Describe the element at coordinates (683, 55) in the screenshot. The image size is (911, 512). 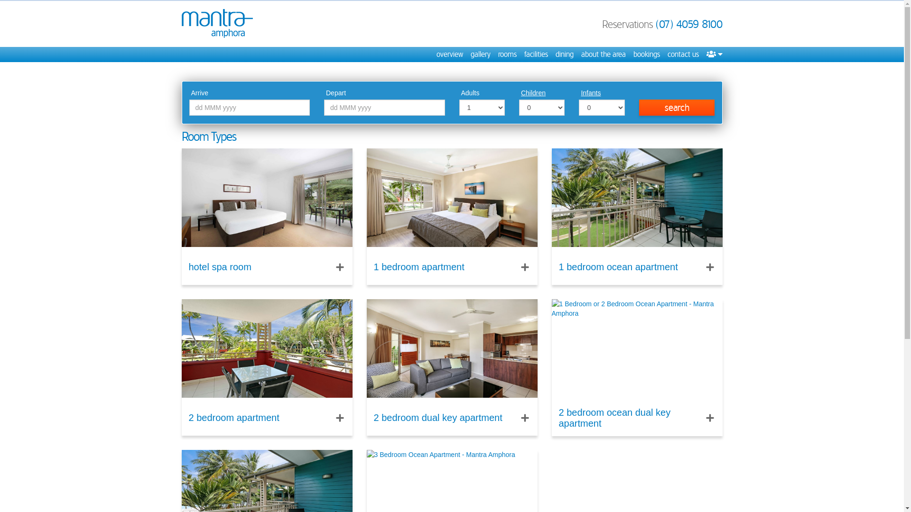
I see `contact us` at that location.